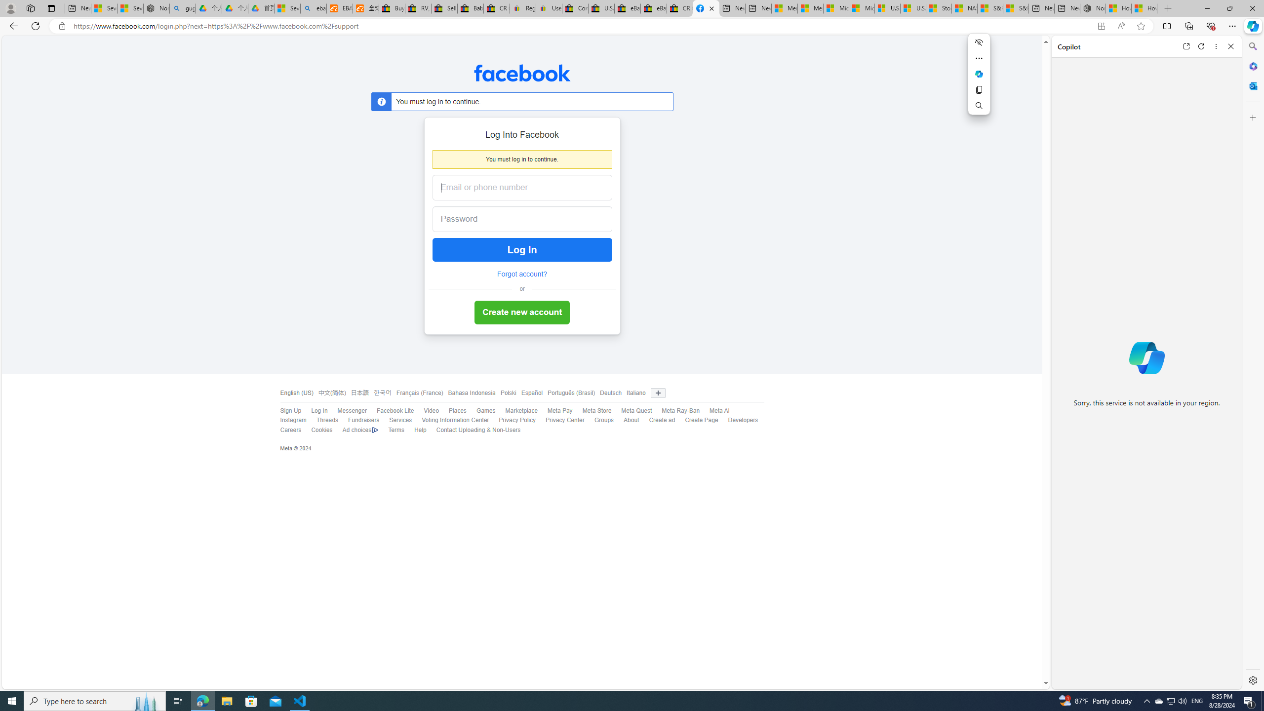 The image size is (1264, 711). What do you see at coordinates (400, 420) in the screenshot?
I see `Services` at bounding box center [400, 420].